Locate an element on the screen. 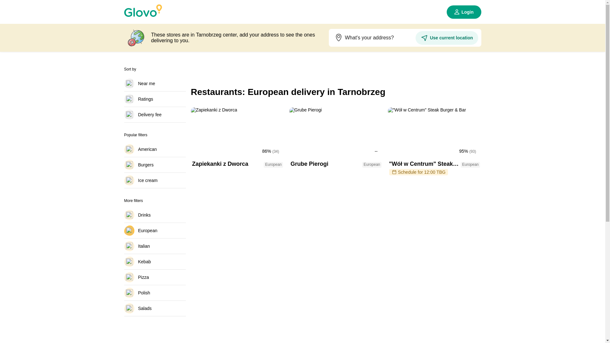  Pizza is located at coordinates (335, 142).